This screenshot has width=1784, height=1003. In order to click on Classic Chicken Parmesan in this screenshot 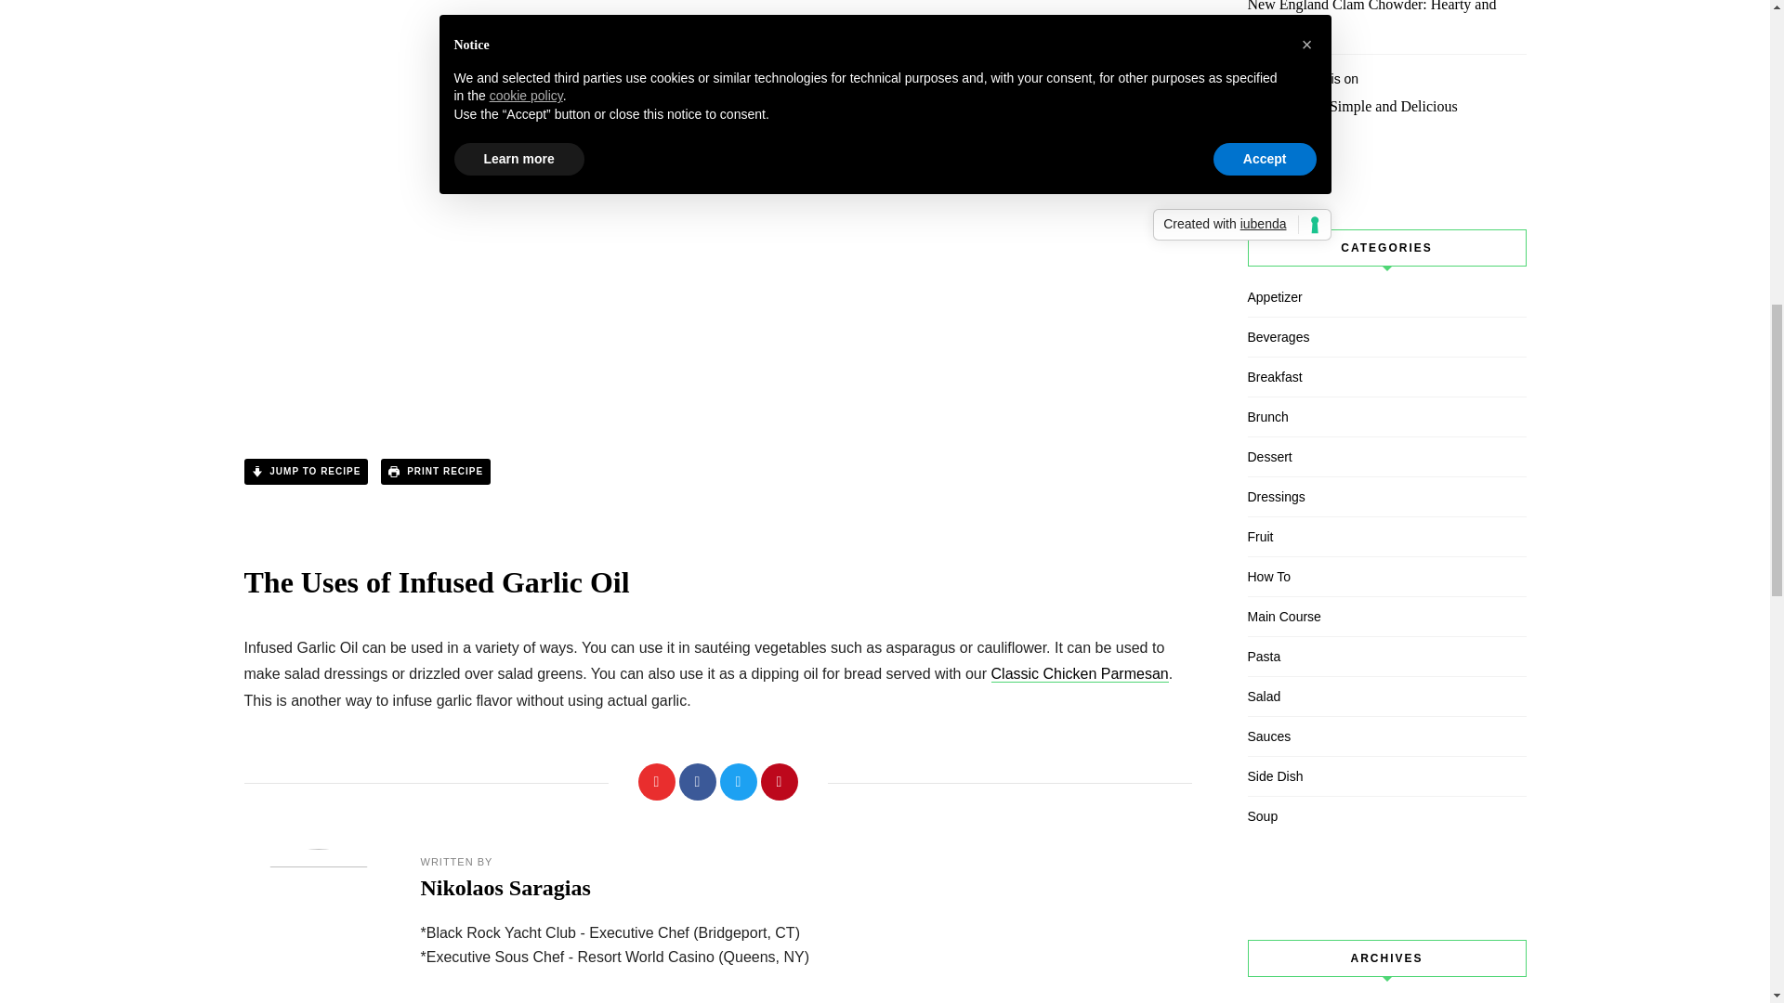, I will do `click(1080, 674)`.